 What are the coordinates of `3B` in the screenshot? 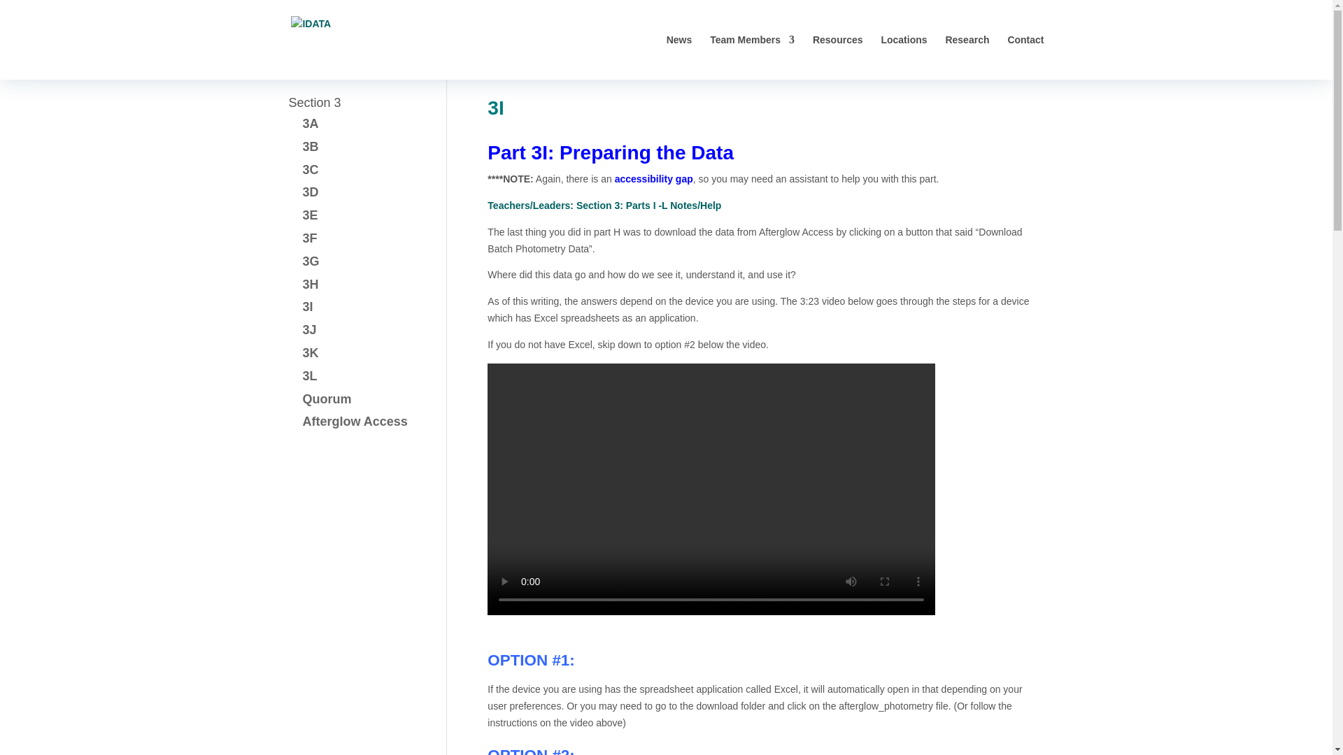 It's located at (311, 147).